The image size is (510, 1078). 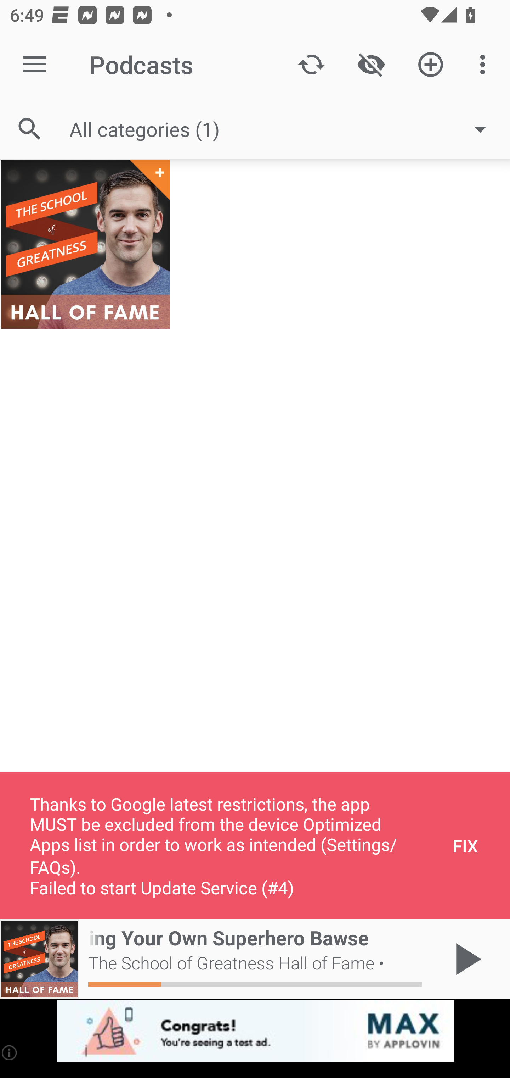 I want to click on Add new Podcast, so click(x=431, y=65).